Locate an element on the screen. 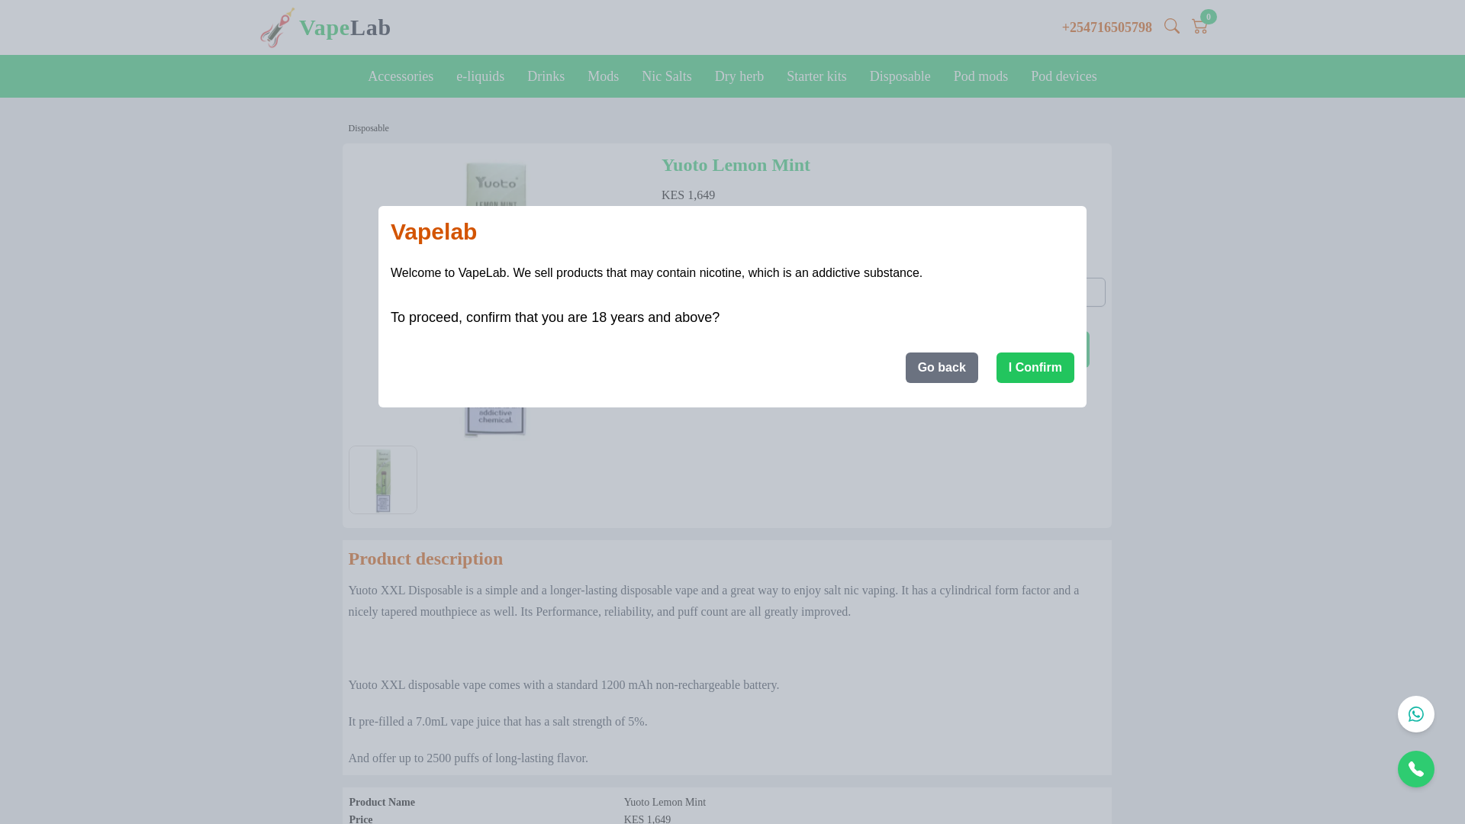 Image resolution: width=1465 pixels, height=824 pixels. Disposable is located at coordinates (900, 76).